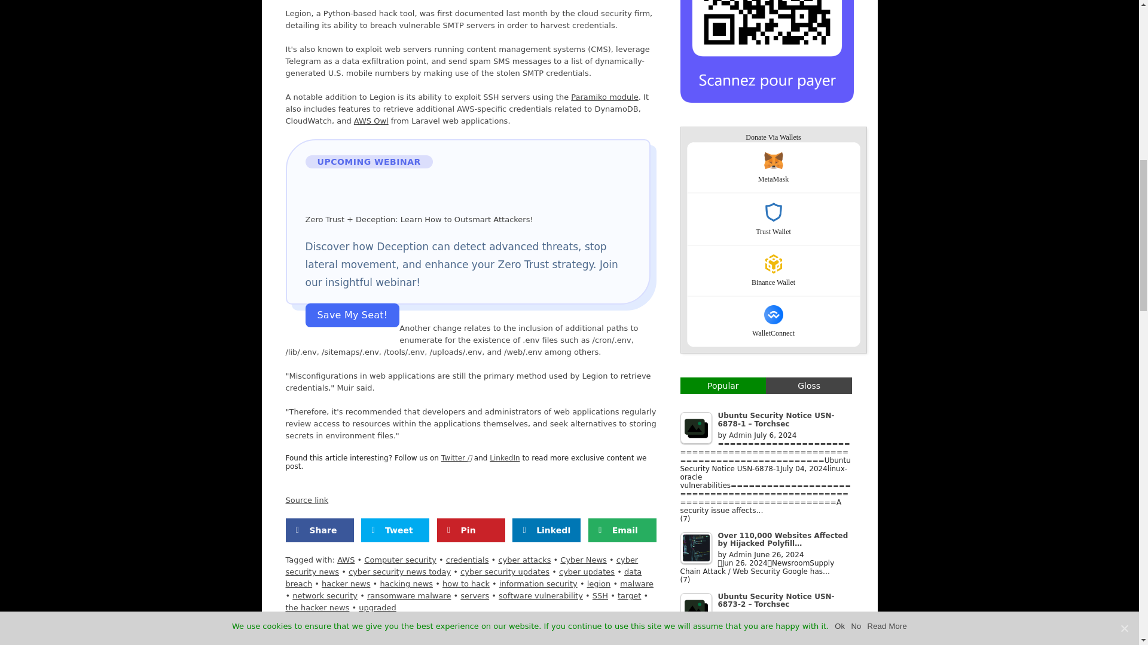 The width and height of the screenshot is (1148, 645). Describe the element at coordinates (808, 385) in the screenshot. I see `Gloss` at that location.